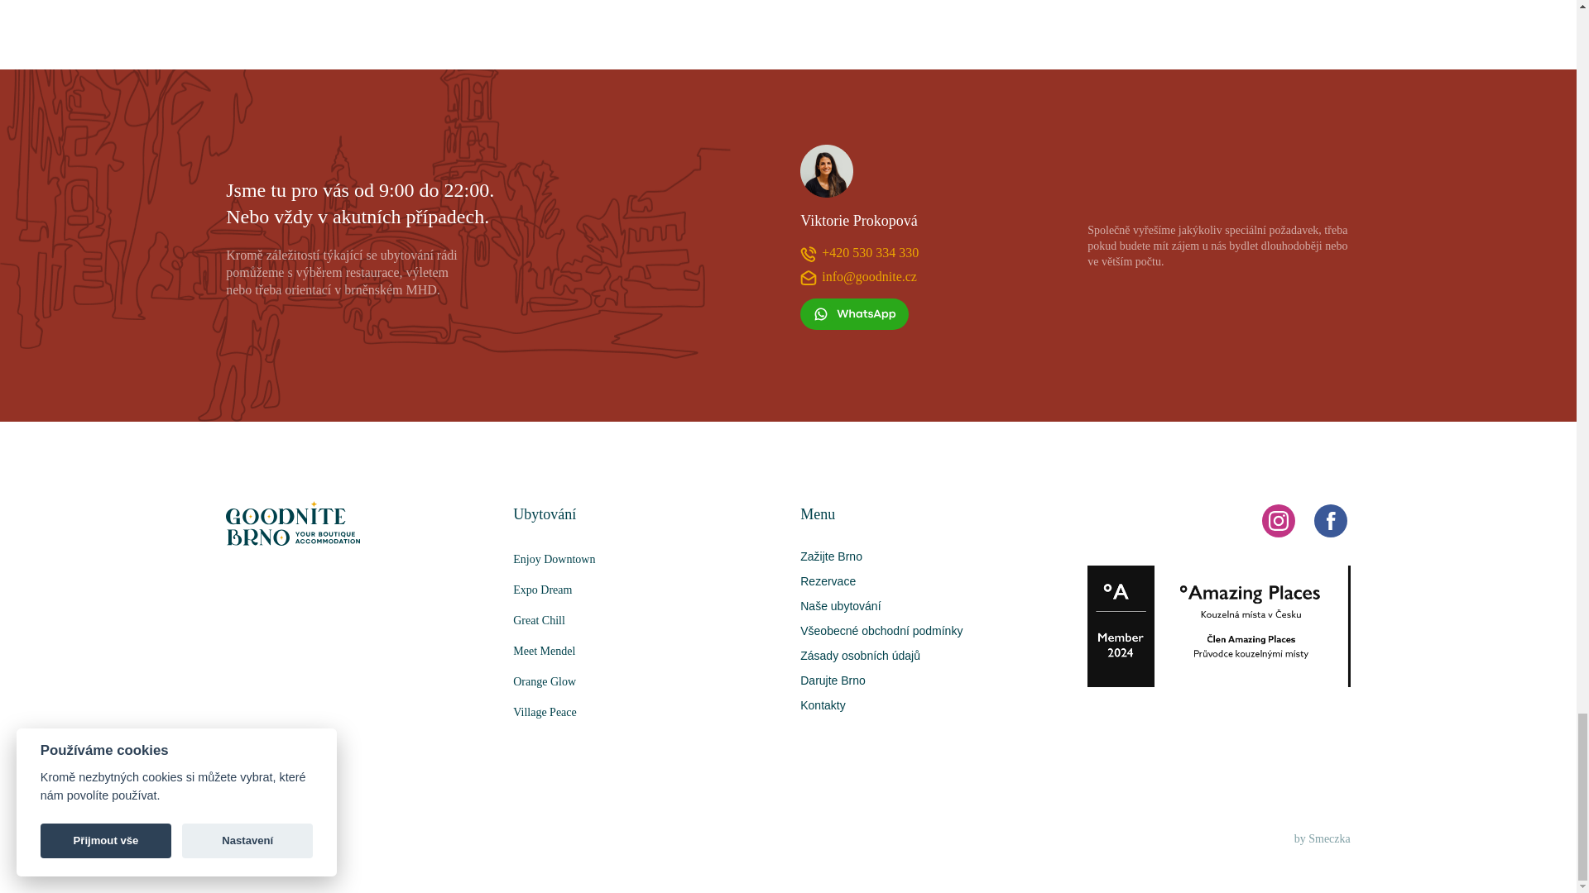  Describe the element at coordinates (828, 580) in the screenshot. I see `Rezervace` at that location.